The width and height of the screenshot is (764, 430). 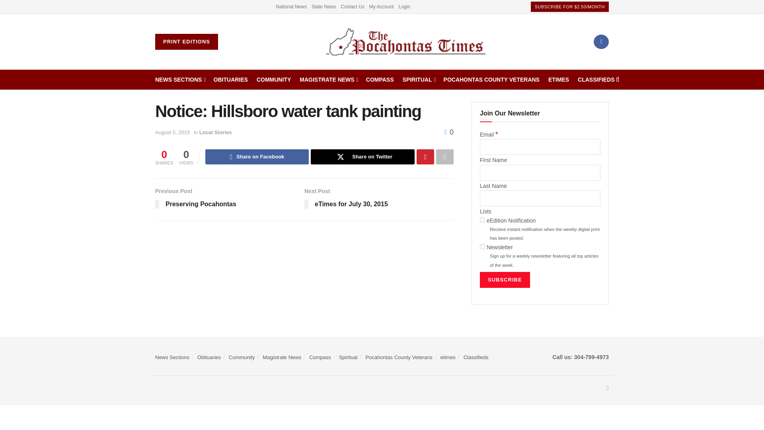 I want to click on SPIRITUAL, so click(x=419, y=79).